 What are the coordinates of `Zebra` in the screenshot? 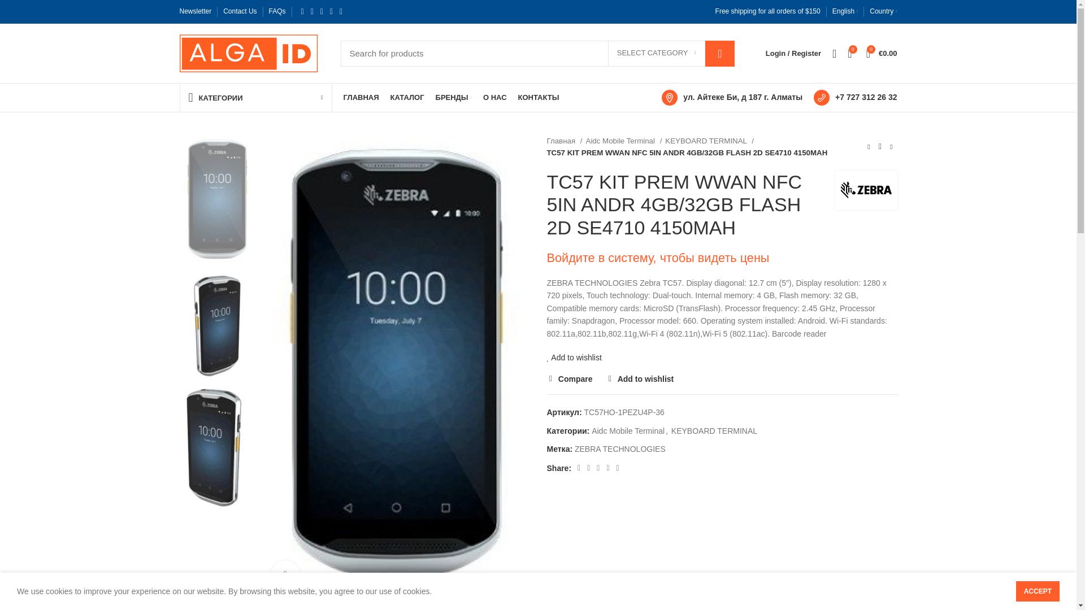 It's located at (866, 190).